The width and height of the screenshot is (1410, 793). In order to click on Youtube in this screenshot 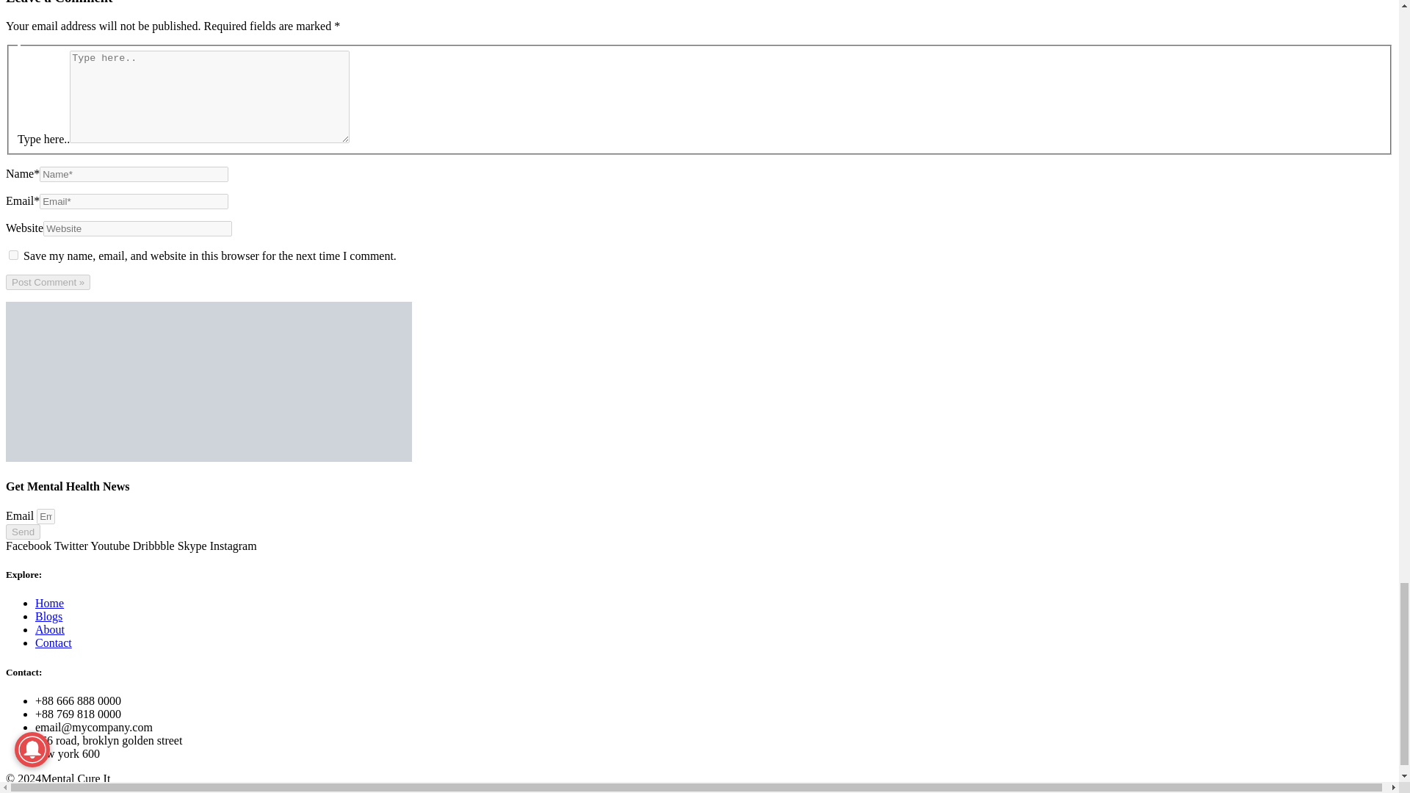, I will do `click(111, 546)`.